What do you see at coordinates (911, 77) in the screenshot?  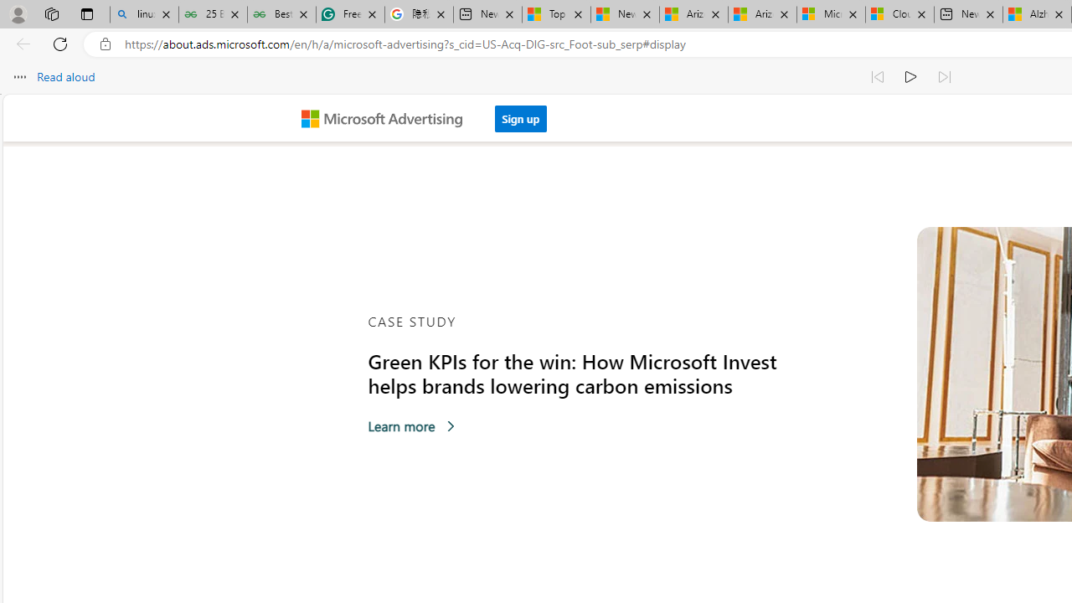 I see `Continue to read aloud (Ctrl+Shift+U)` at bounding box center [911, 77].